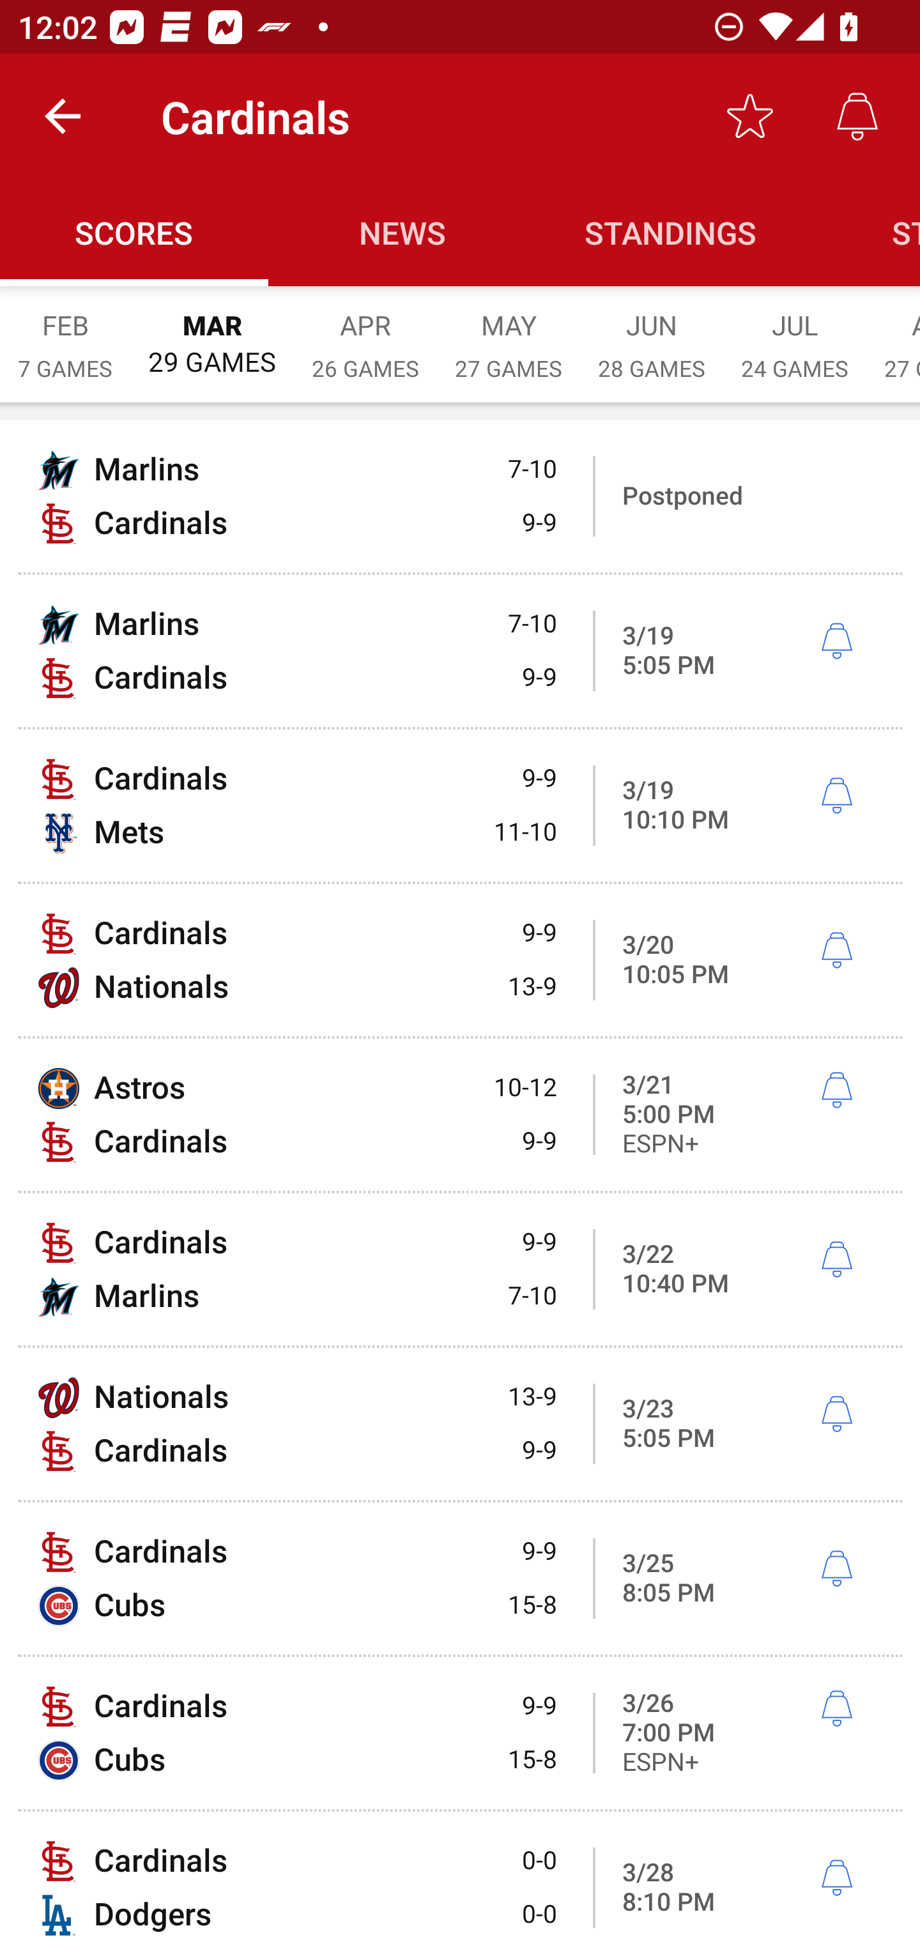 The height and width of the screenshot is (1942, 920). Describe the element at coordinates (460, 496) in the screenshot. I see `Marlins 7-10 Cardinals 9-9 Postponed` at that location.